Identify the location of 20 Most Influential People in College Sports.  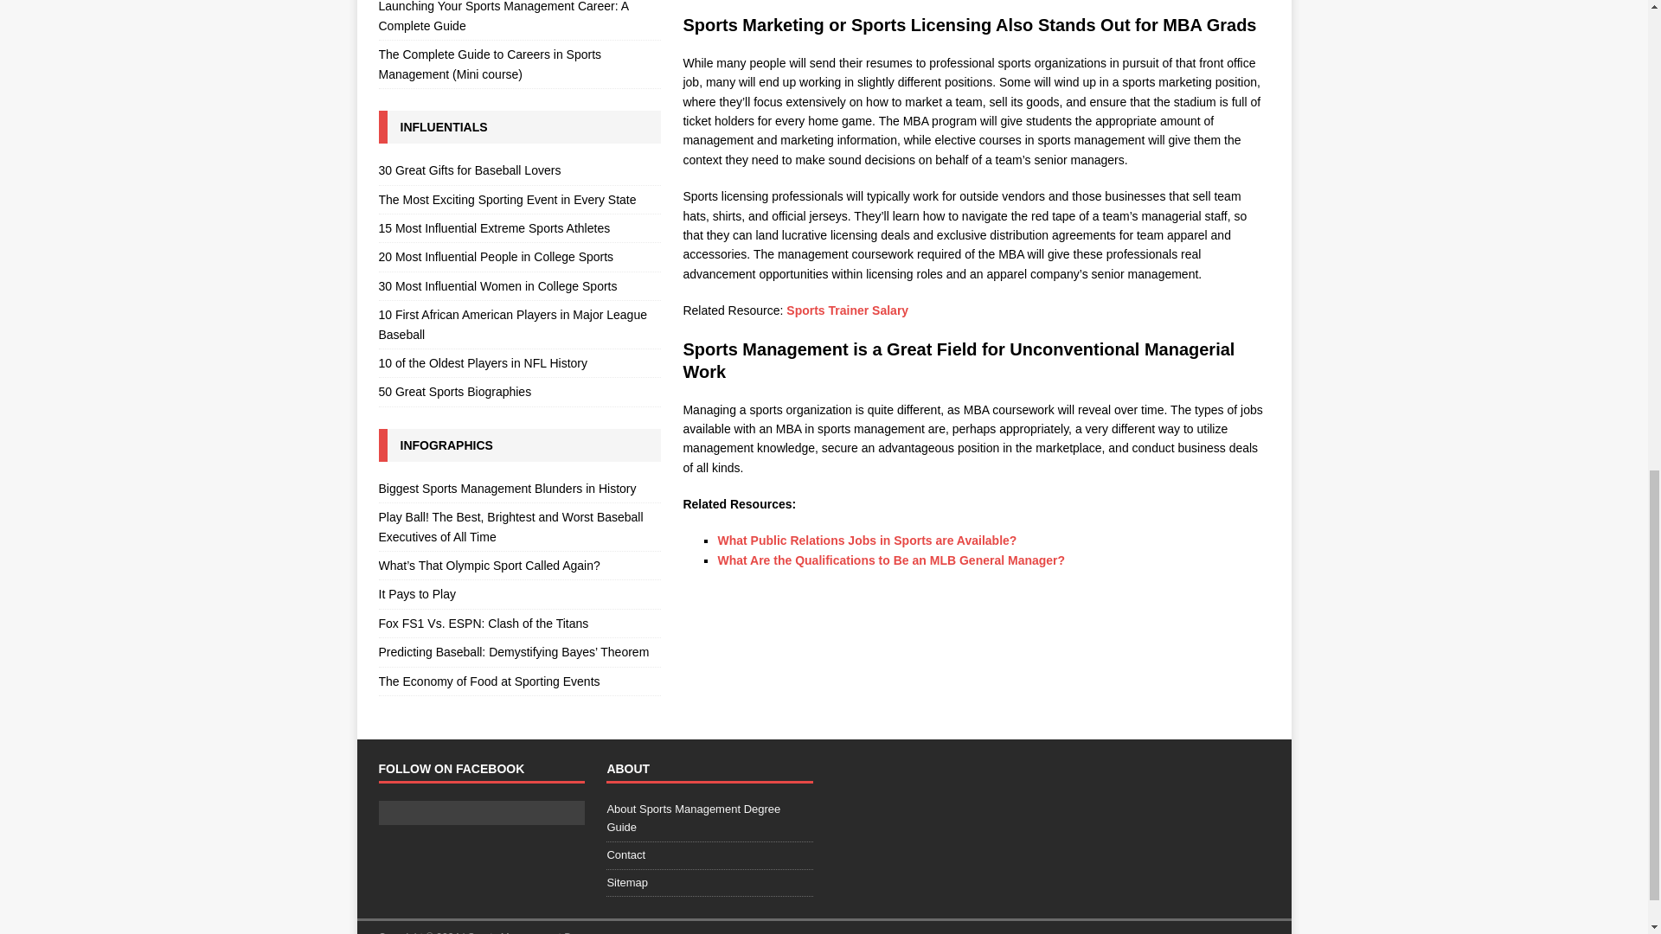
(519, 256).